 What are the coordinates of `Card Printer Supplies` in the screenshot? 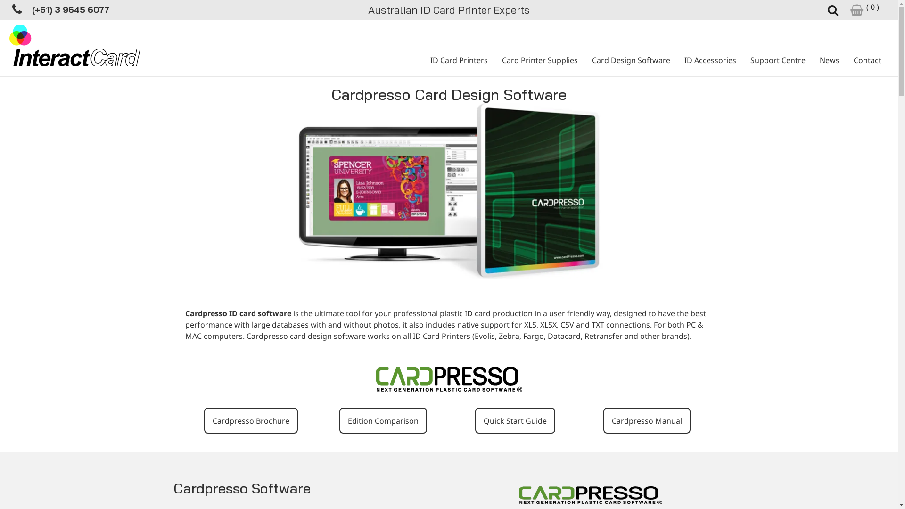 It's located at (540, 60).